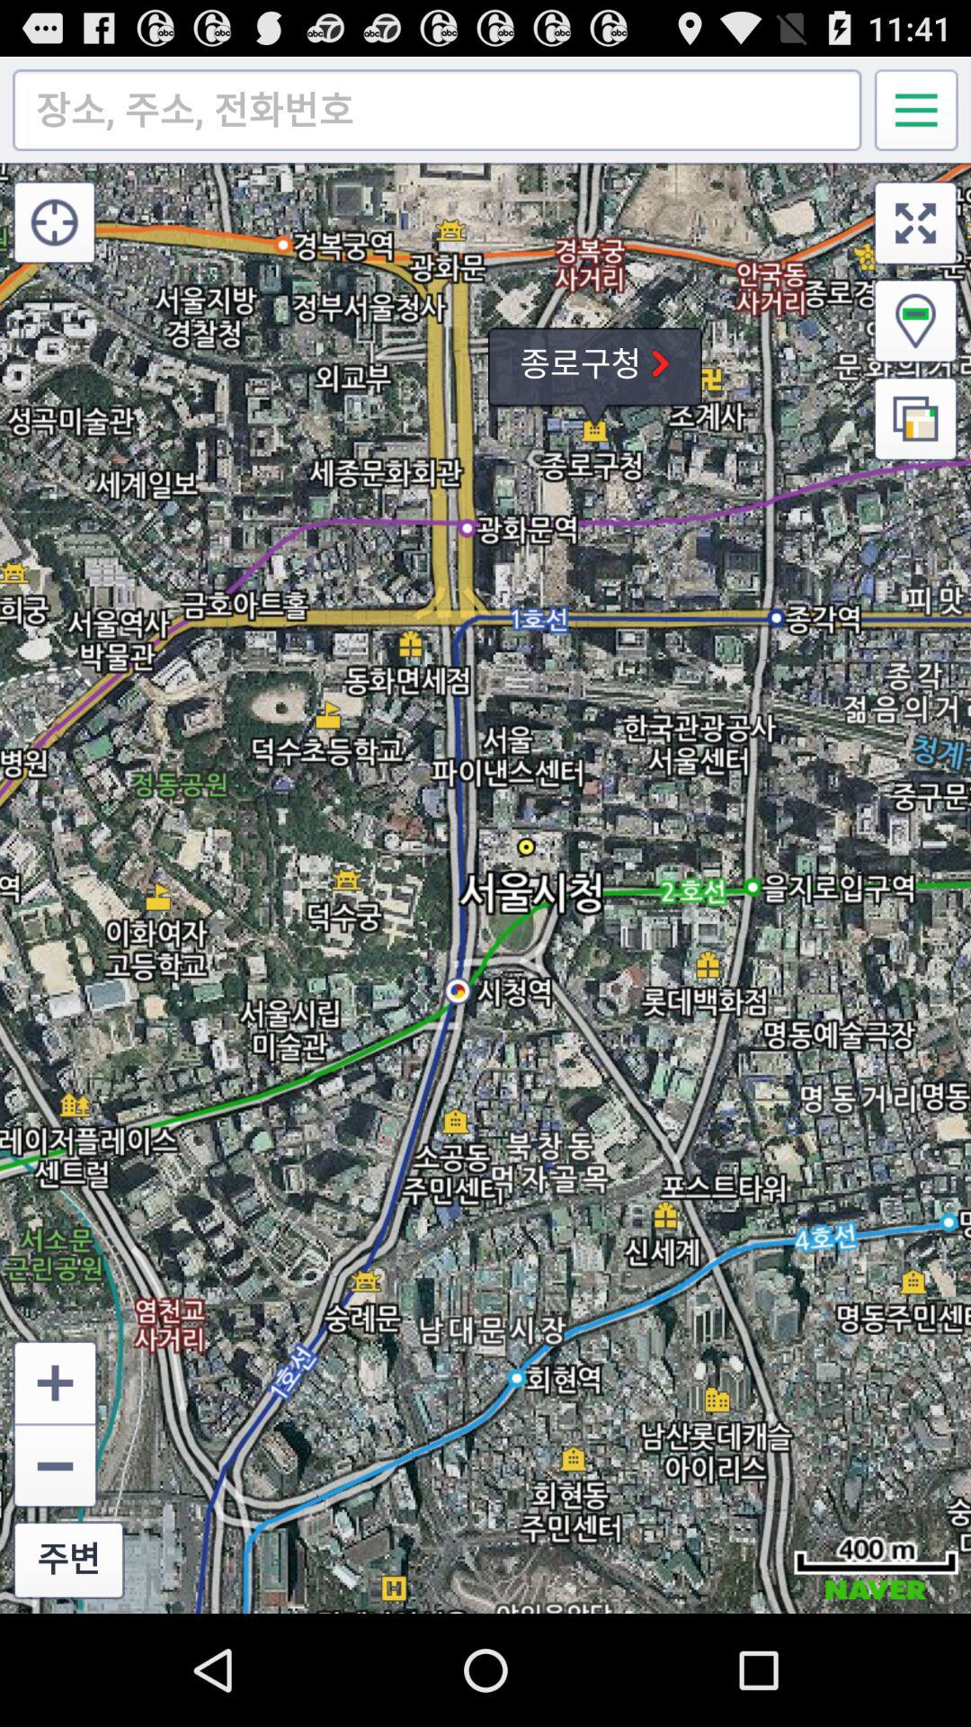 Image resolution: width=971 pixels, height=1727 pixels. What do you see at coordinates (54, 222) in the screenshot?
I see `tap icon at the top left corner` at bounding box center [54, 222].